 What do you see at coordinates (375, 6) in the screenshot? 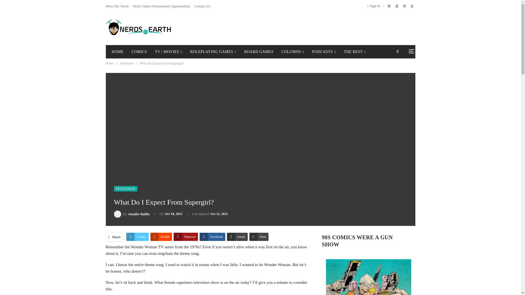
I see `Sign In` at bounding box center [375, 6].